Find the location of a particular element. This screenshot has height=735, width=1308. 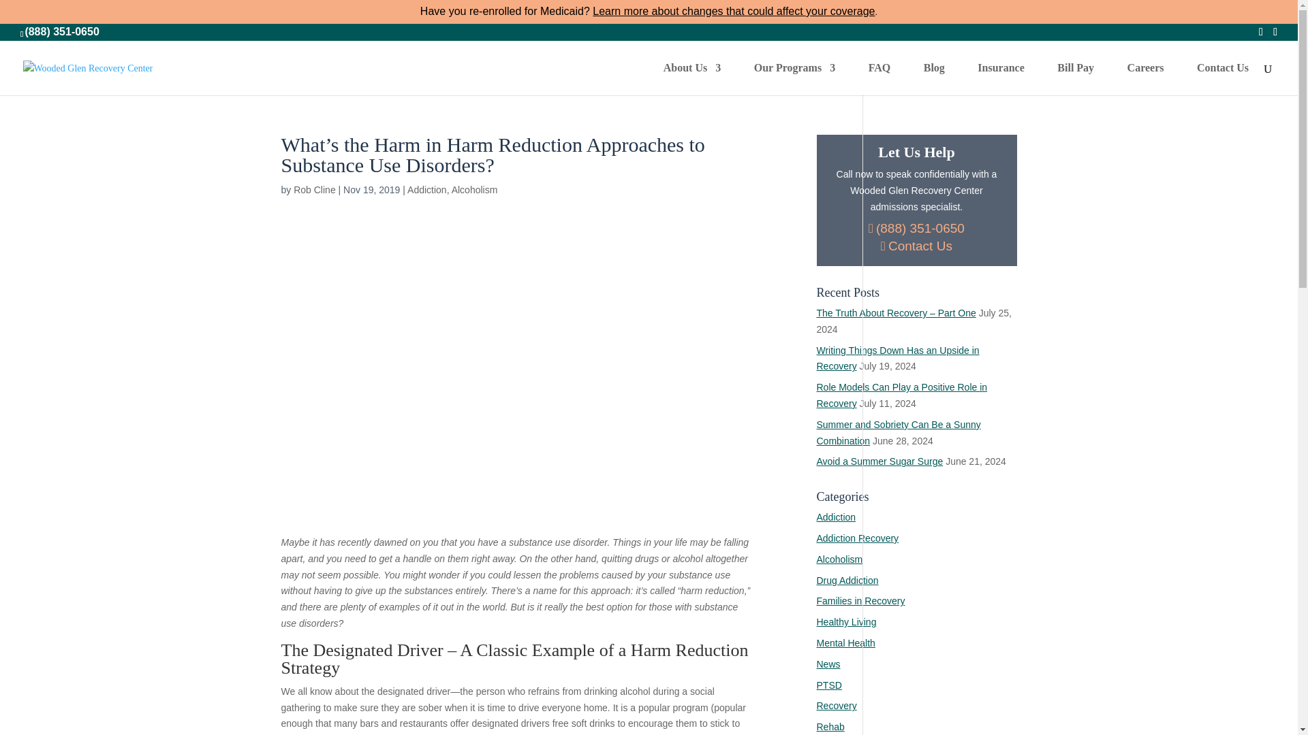

Posts by Rob Cline is located at coordinates (313, 190).